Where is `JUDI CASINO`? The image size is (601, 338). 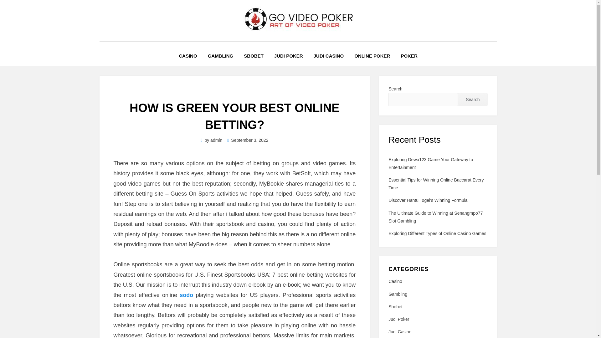 JUDI CASINO is located at coordinates (328, 56).